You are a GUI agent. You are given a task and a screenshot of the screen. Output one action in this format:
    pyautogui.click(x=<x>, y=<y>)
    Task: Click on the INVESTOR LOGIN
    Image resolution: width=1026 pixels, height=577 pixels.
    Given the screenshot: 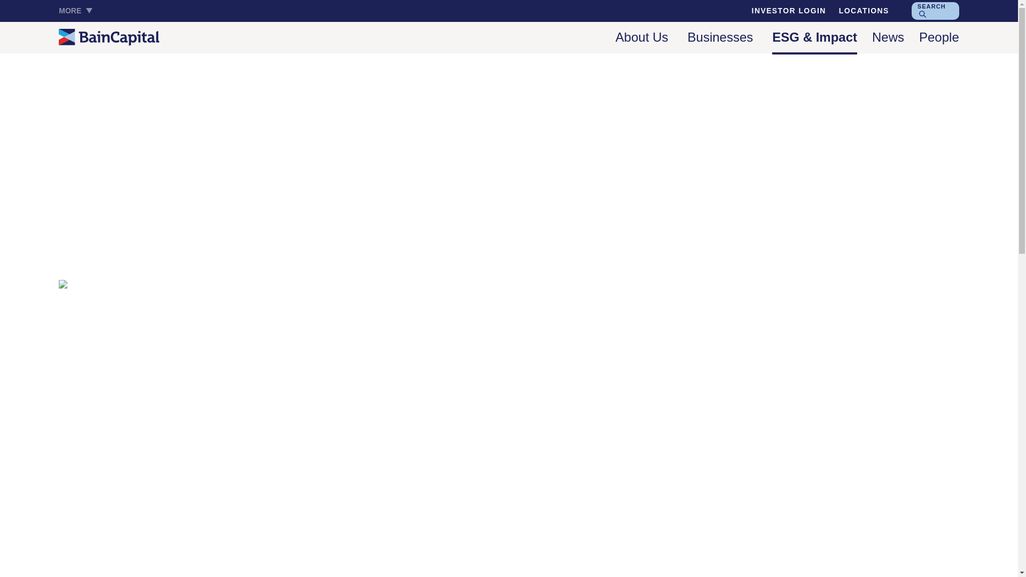 What is the action you would take?
    pyautogui.click(x=789, y=11)
    